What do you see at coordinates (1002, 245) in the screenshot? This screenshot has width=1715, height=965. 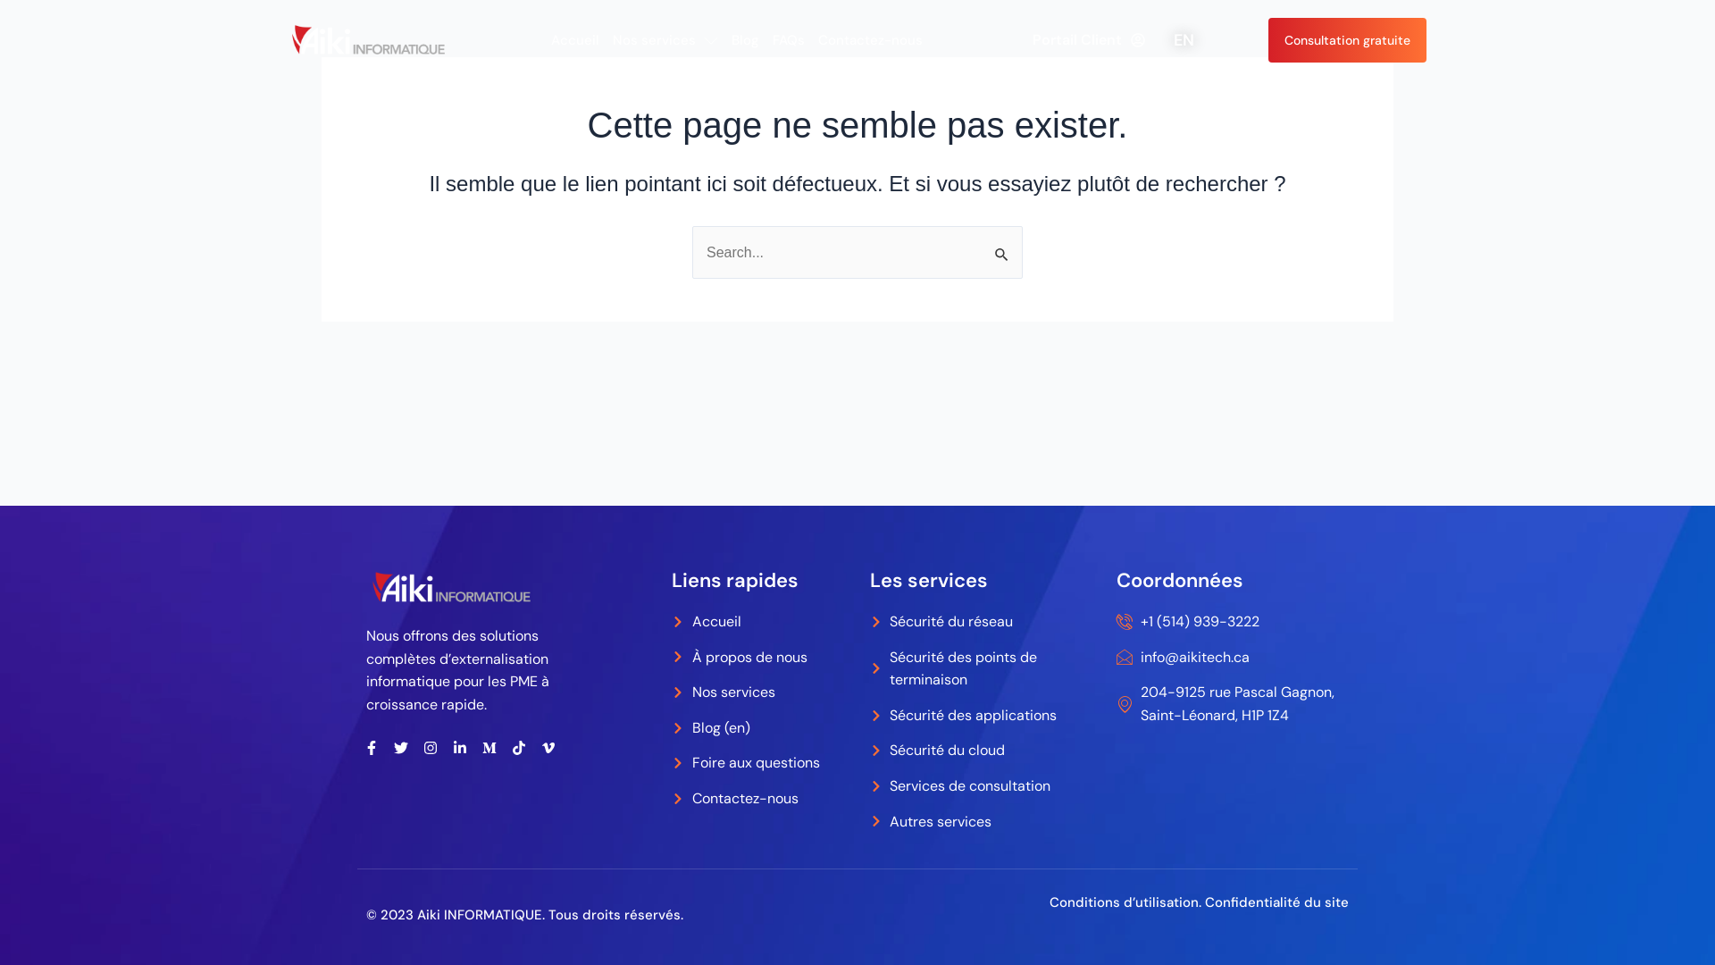 I see `Recherche` at bounding box center [1002, 245].